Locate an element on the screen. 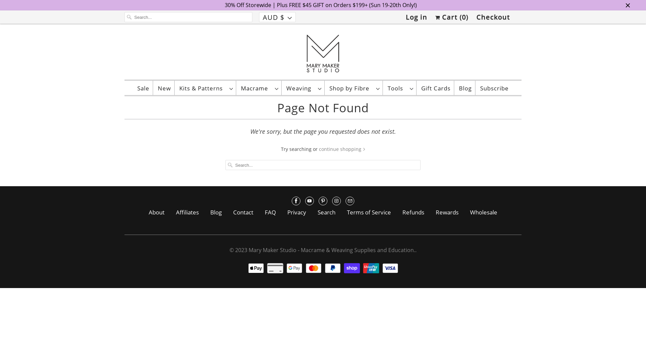  Sale is located at coordinates (143, 88).